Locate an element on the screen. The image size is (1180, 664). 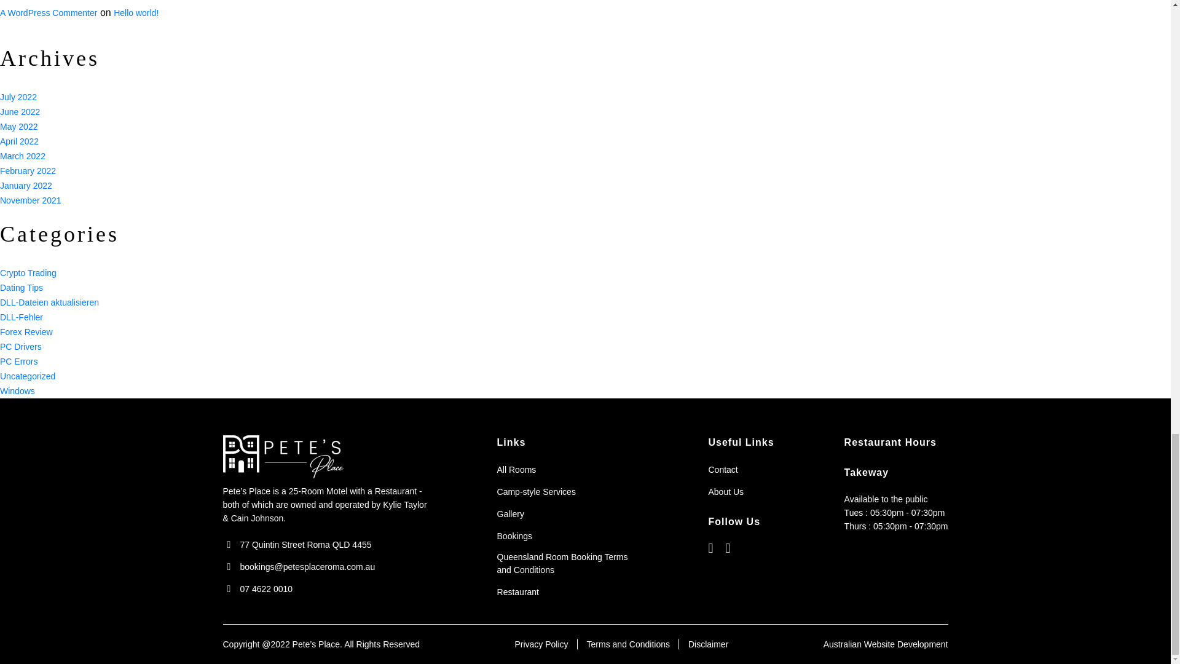
Forex Review is located at coordinates (26, 332).